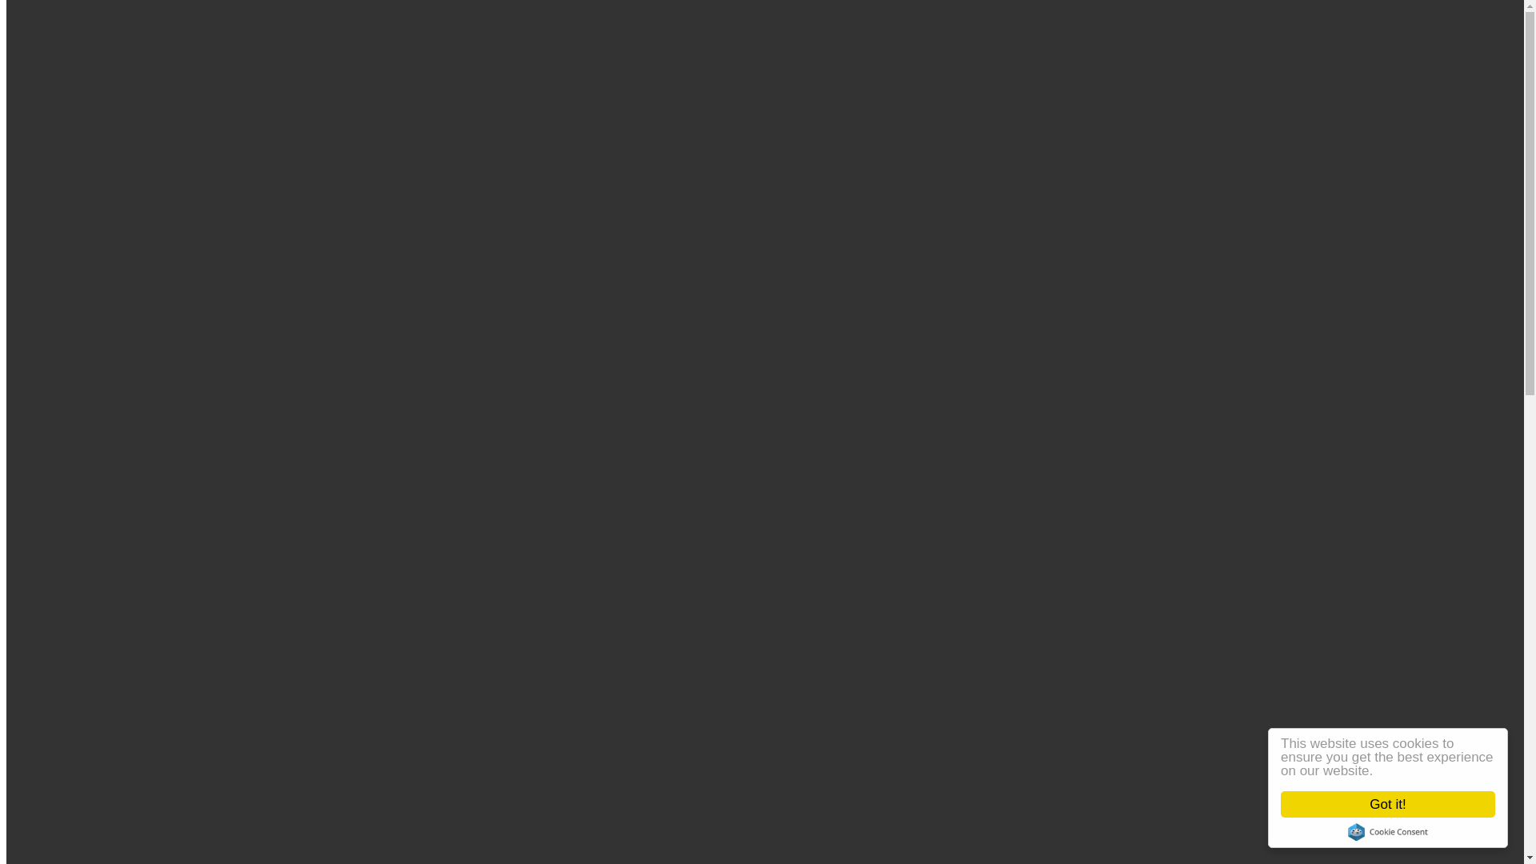  What do you see at coordinates (80, 659) in the screenshot?
I see `Gas` at bounding box center [80, 659].